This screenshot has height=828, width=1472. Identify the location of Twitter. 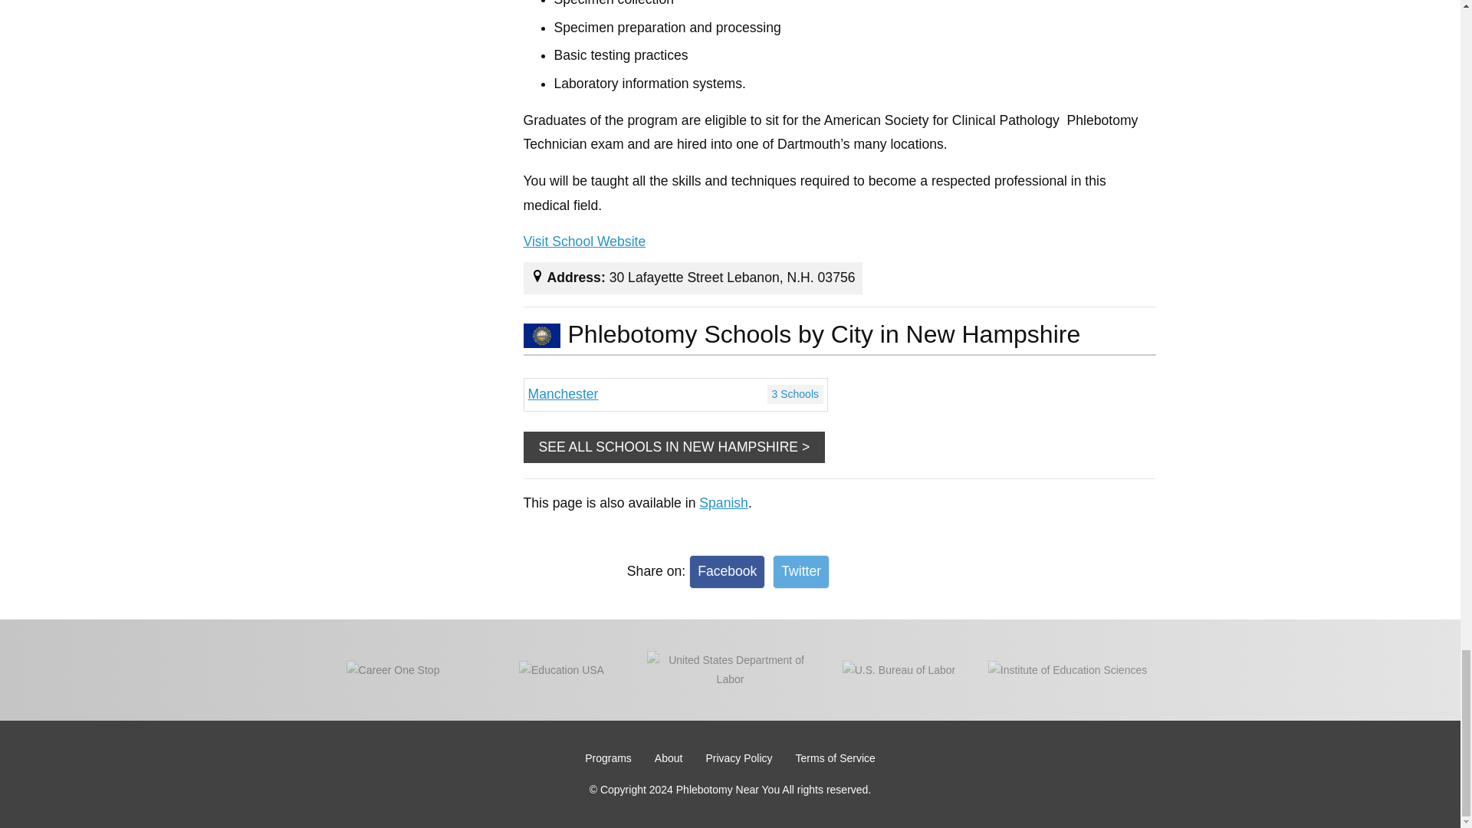
(801, 570).